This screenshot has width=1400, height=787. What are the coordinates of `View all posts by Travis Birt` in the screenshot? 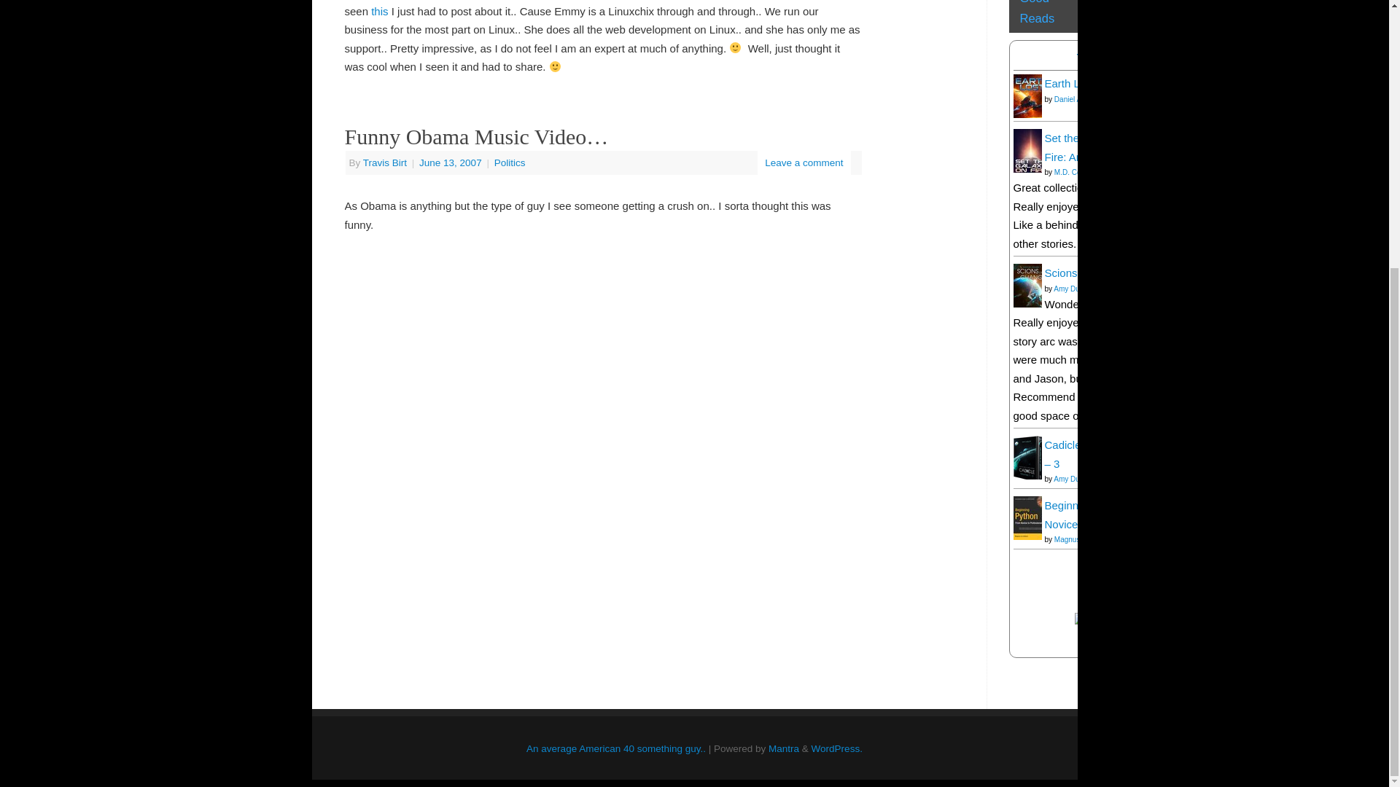 It's located at (385, 163).